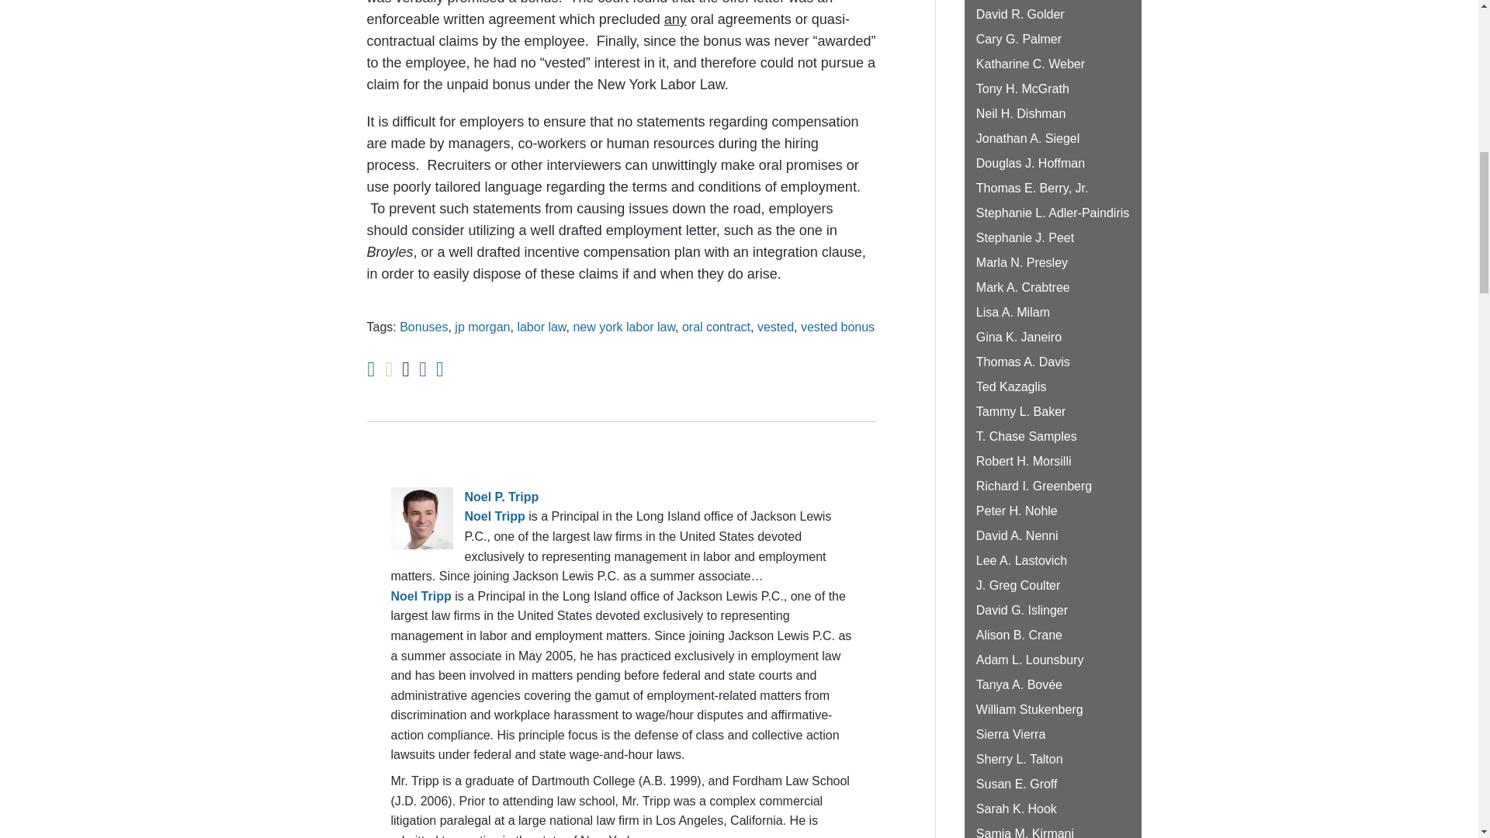 The image size is (1490, 838). What do you see at coordinates (542, 326) in the screenshot?
I see `labor law` at bounding box center [542, 326].